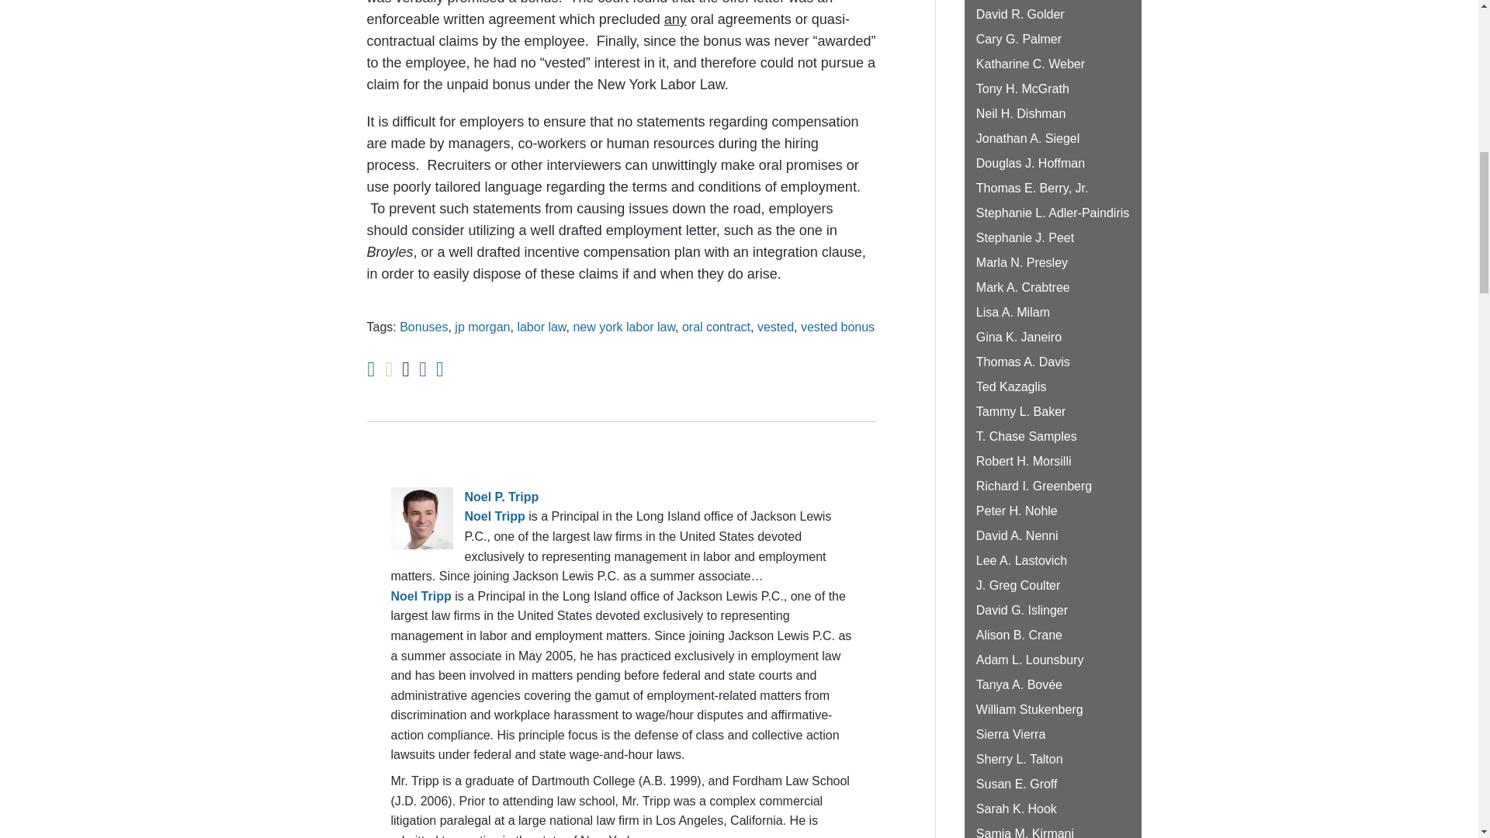 The image size is (1490, 838). What do you see at coordinates (542, 326) in the screenshot?
I see `labor law` at bounding box center [542, 326].